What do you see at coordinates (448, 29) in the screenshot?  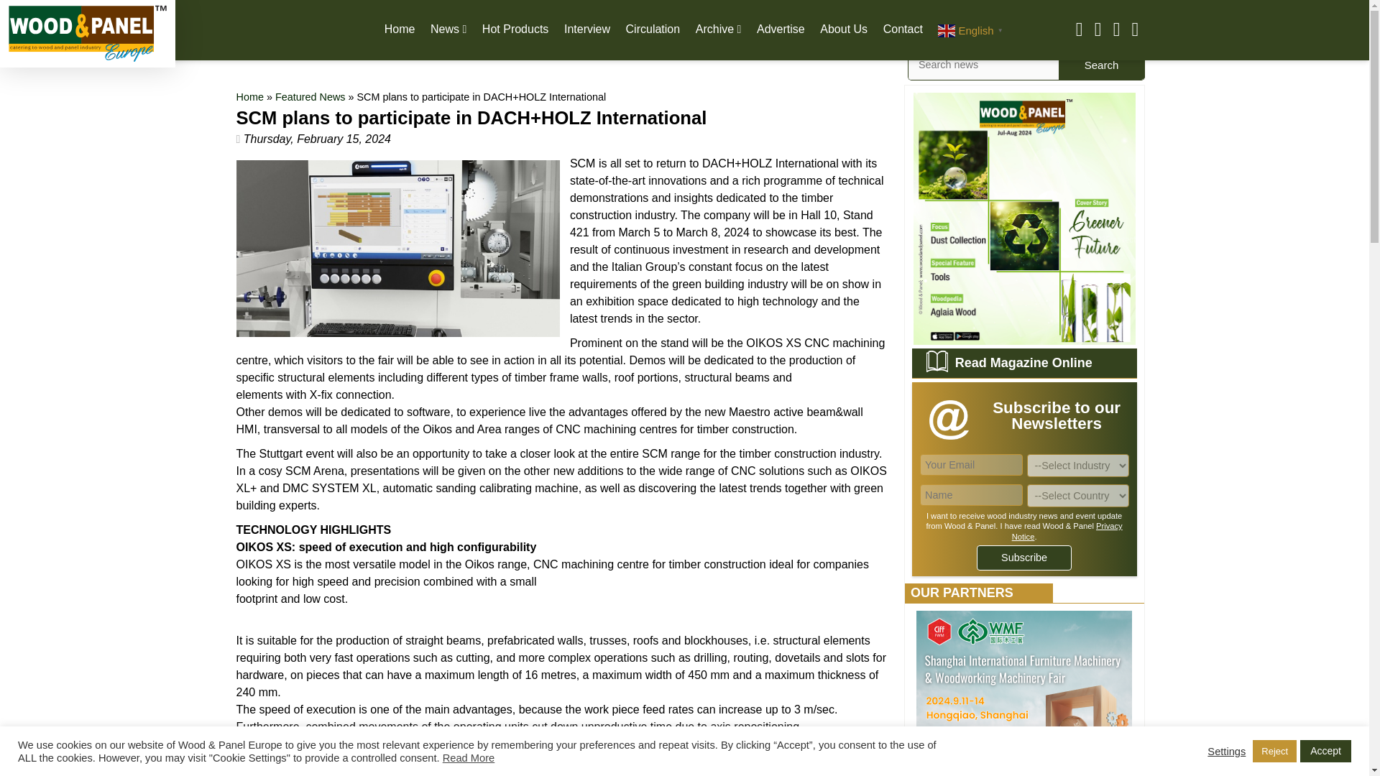 I see `News` at bounding box center [448, 29].